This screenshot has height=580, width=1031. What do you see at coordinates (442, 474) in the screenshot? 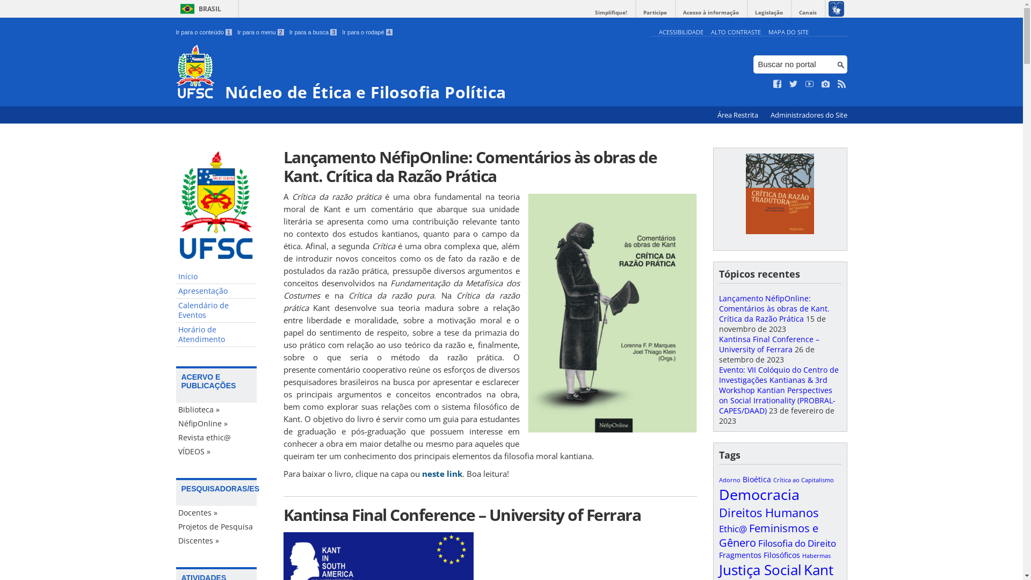
I see `neste link` at bounding box center [442, 474].